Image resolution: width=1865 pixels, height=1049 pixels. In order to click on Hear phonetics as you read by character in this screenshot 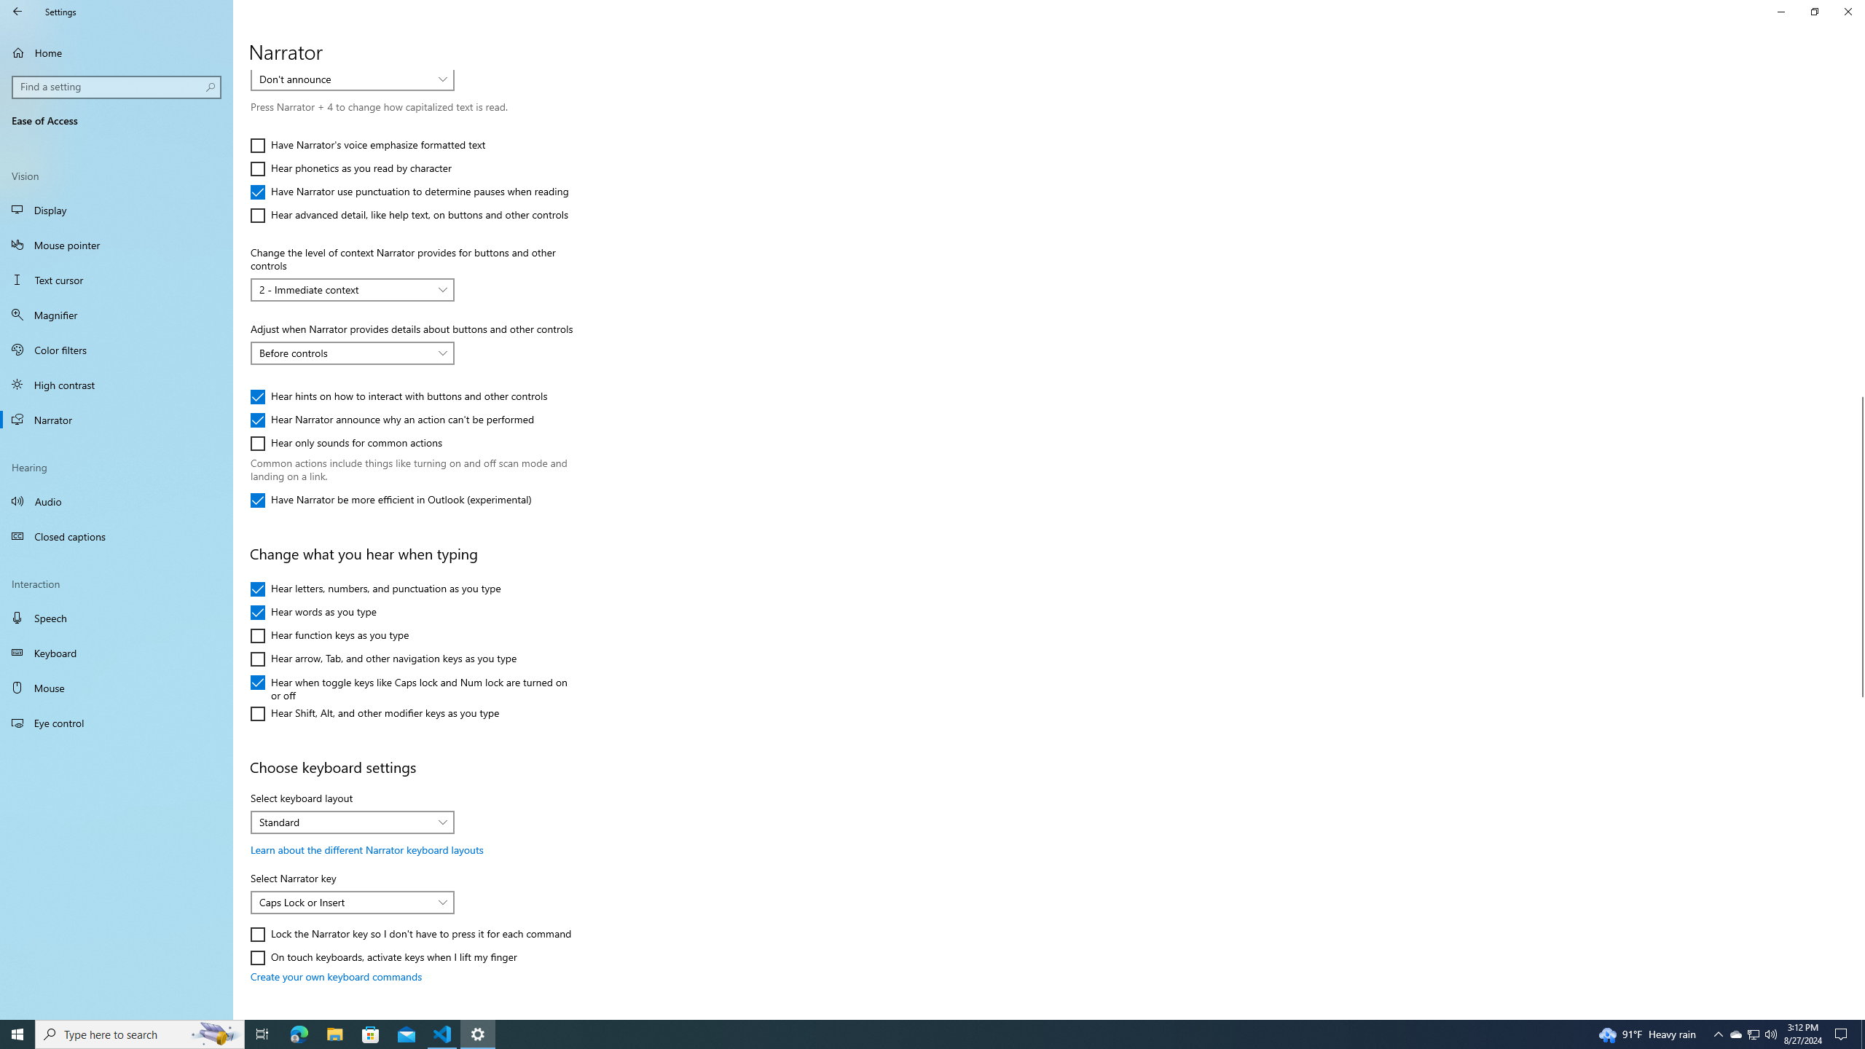, I will do `click(350, 169)`.